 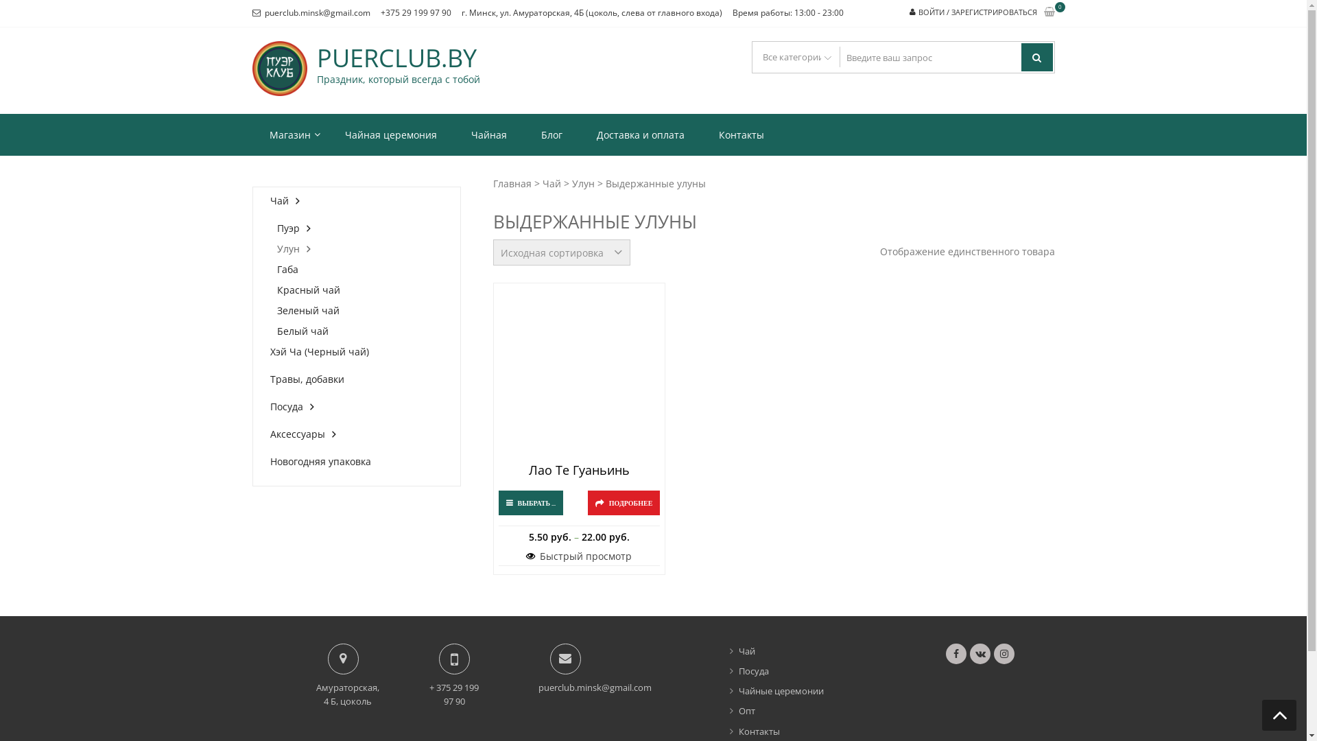 What do you see at coordinates (416, 13) in the screenshot?
I see `+375 29 199 97 90` at bounding box center [416, 13].